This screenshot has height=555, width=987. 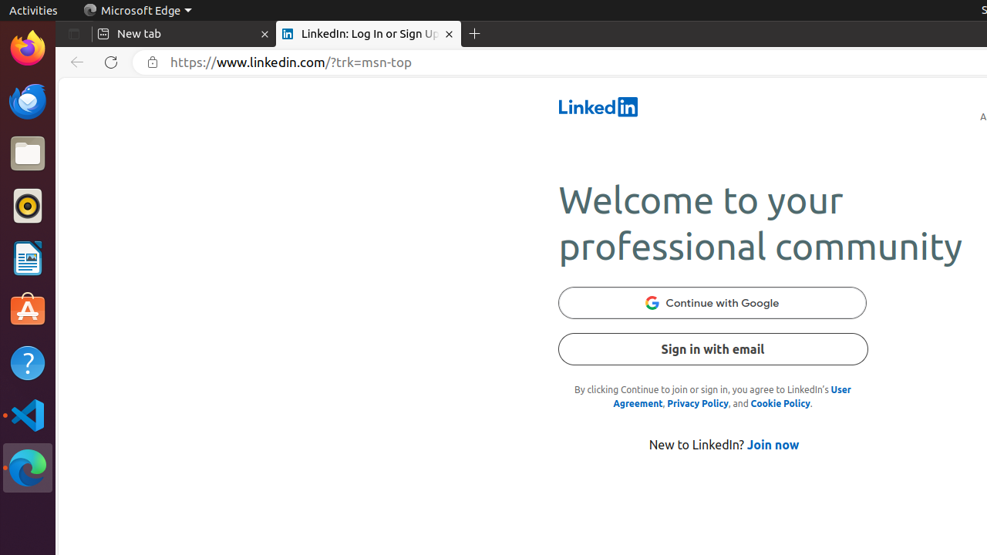 What do you see at coordinates (475, 34) in the screenshot?
I see `New Tab` at bounding box center [475, 34].